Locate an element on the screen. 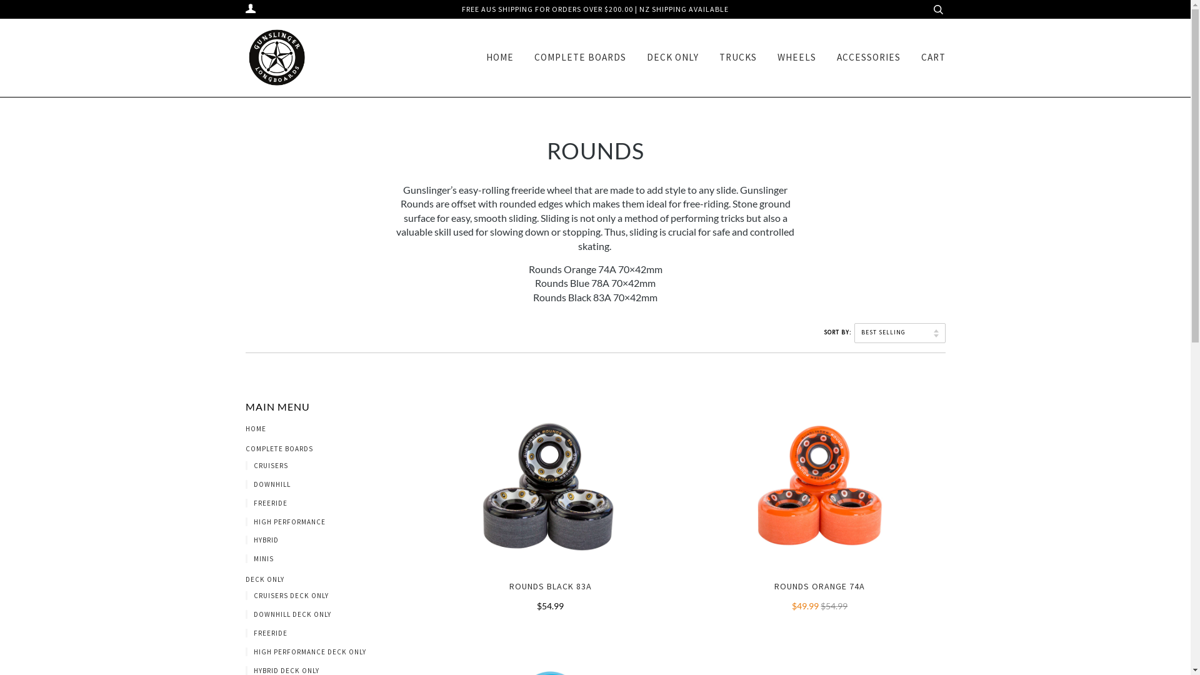 The image size is (1200, 675). DECK ONLY is located at coordinates (261, 579).